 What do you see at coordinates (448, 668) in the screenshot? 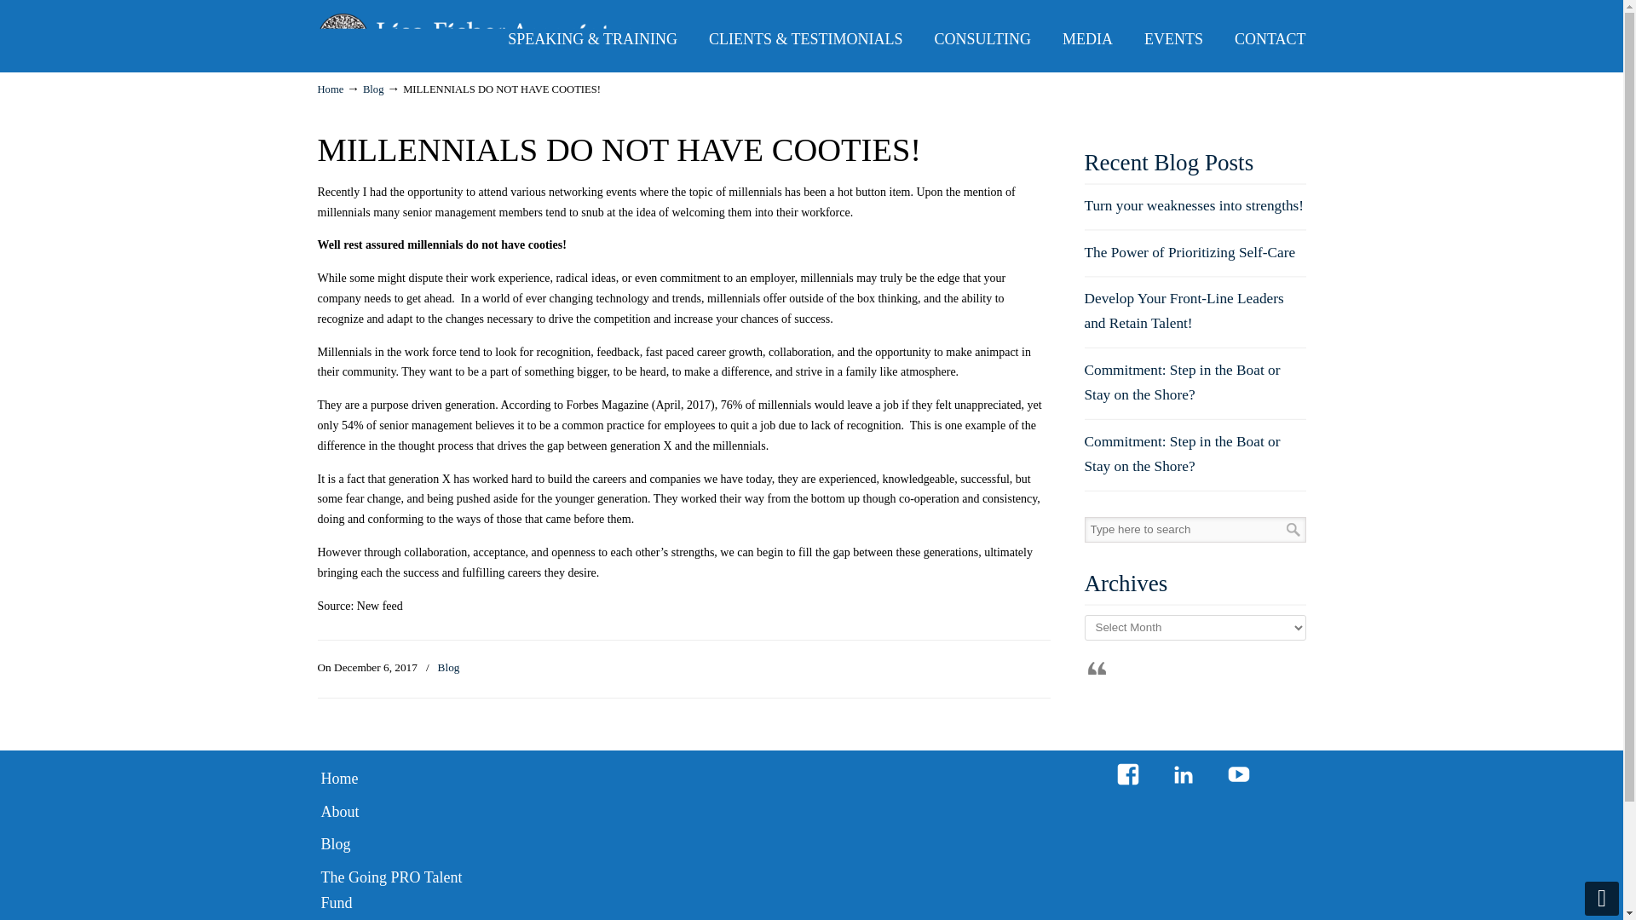
I see `Blog` at bounding box center [448, 668].